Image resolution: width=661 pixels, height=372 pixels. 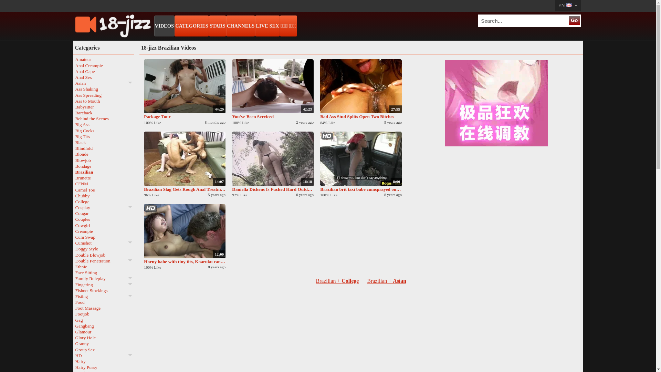 I want to click on 8:00, so click(x=361, y=159).